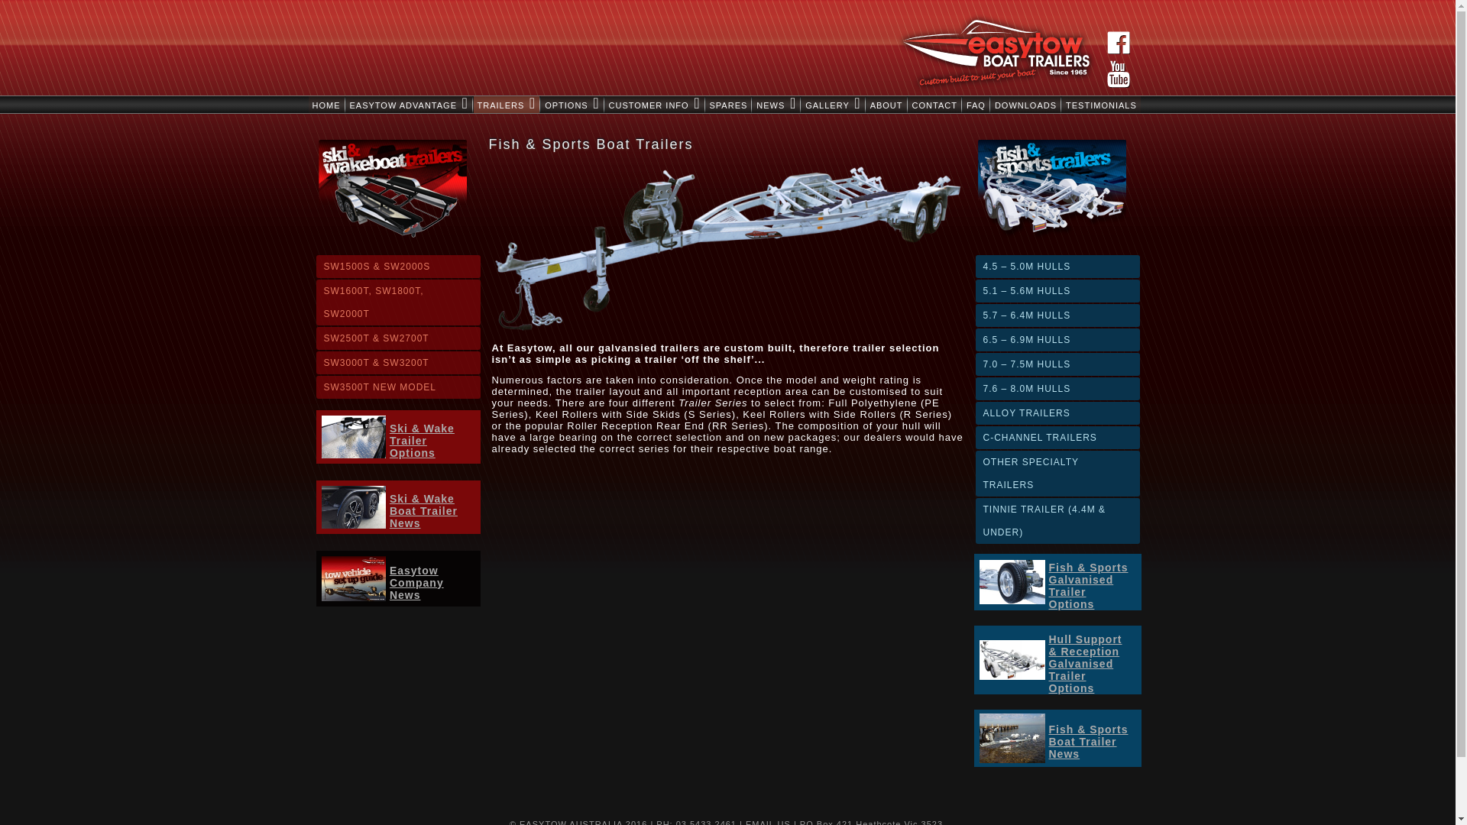 This screenshot has width=1467, height=825. Describe the element at coordinates (408, 105) in the screenshot. I see `EASYTOW ADVANTAGE` at that location.